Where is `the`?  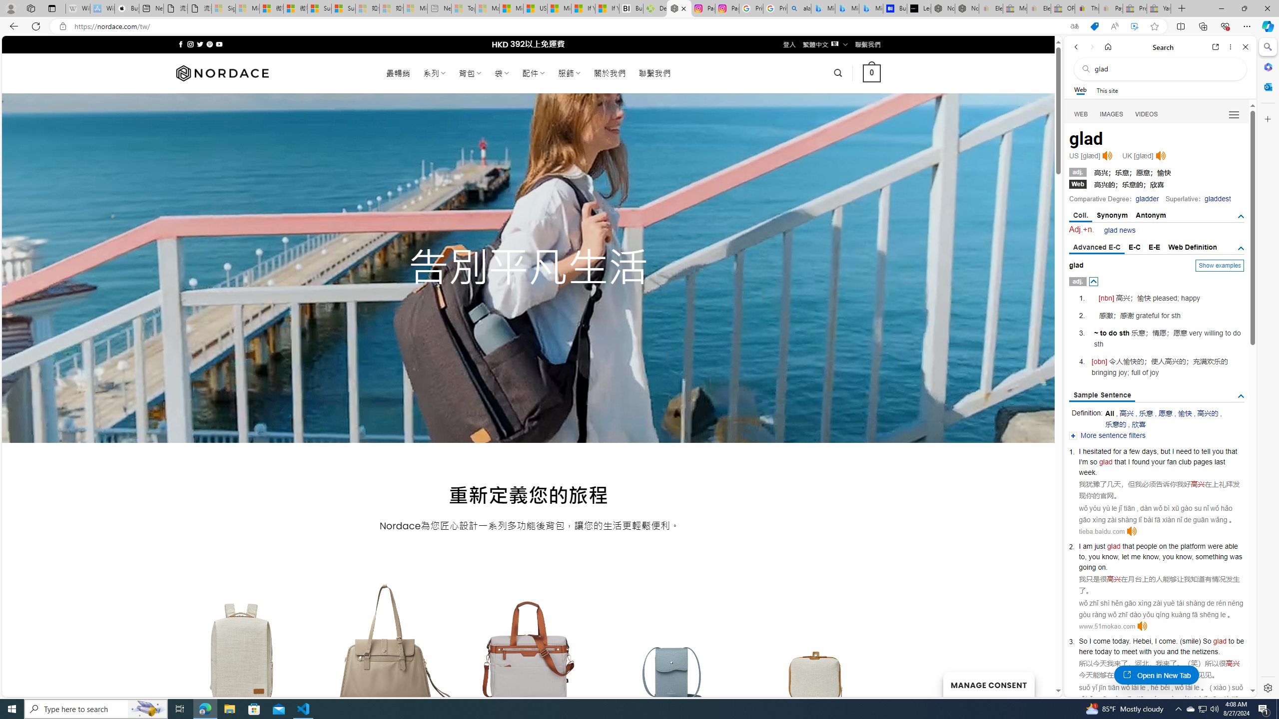 the is located at coordinates (1185, 652).